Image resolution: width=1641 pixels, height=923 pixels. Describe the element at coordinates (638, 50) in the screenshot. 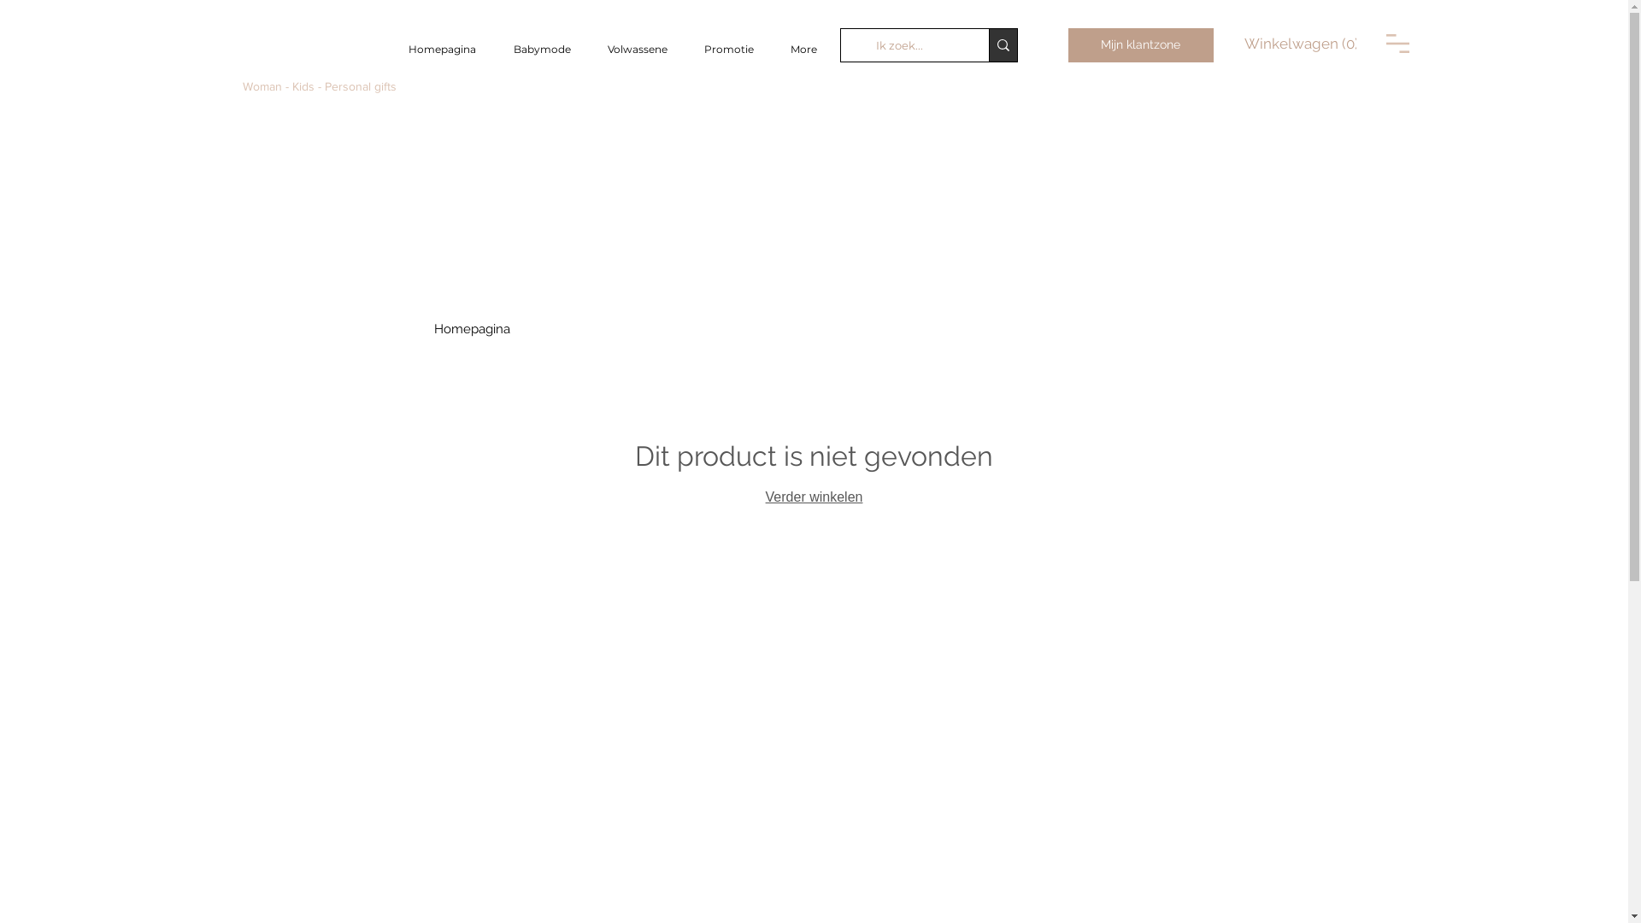

I see `Volwassene` at that location.